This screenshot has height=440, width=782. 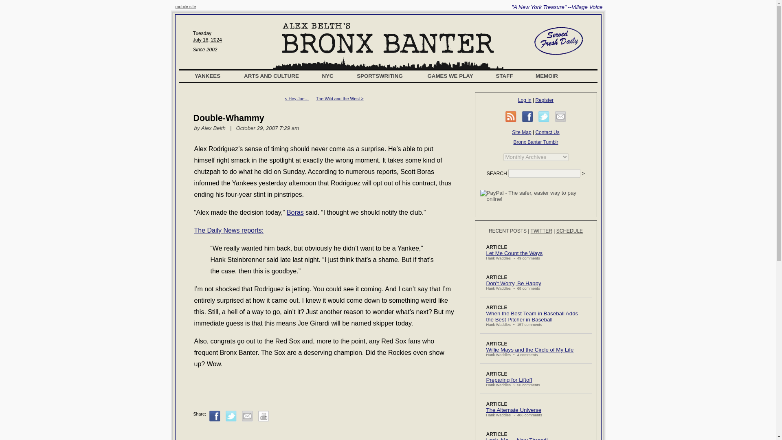 What do you see at coordinates (215, 416) in the screenshot?
I see `Share on Facebook` at bounding box center [215, 416].